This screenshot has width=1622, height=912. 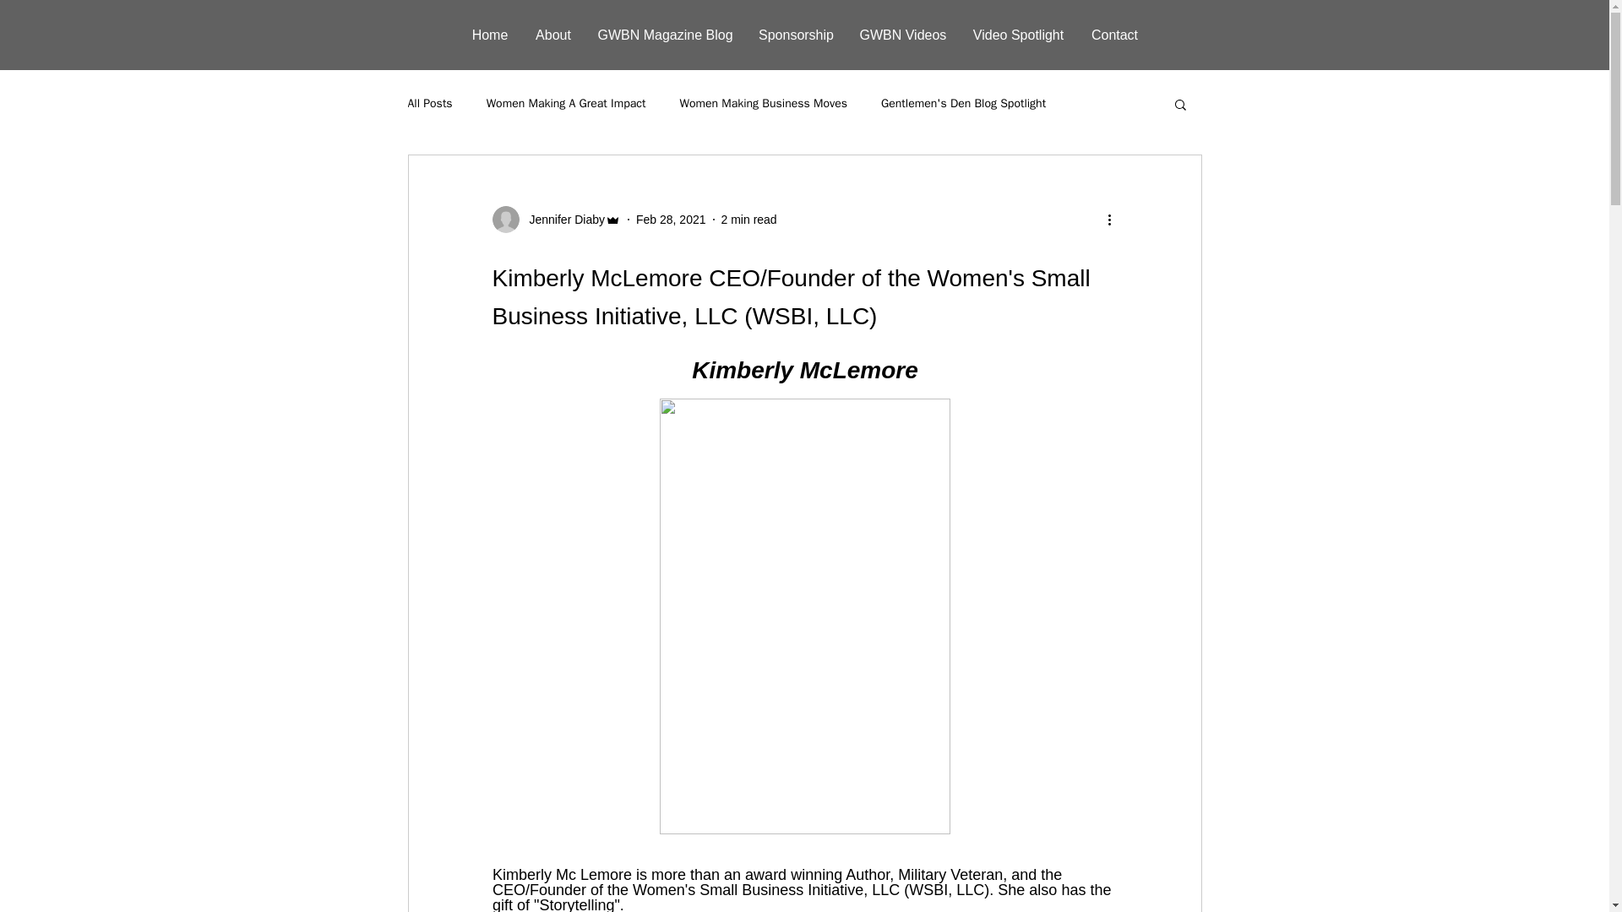 What do you see at coordinates (748, 219) in the screenshot?
I see `2 min read` at bounding box center [748, 219].